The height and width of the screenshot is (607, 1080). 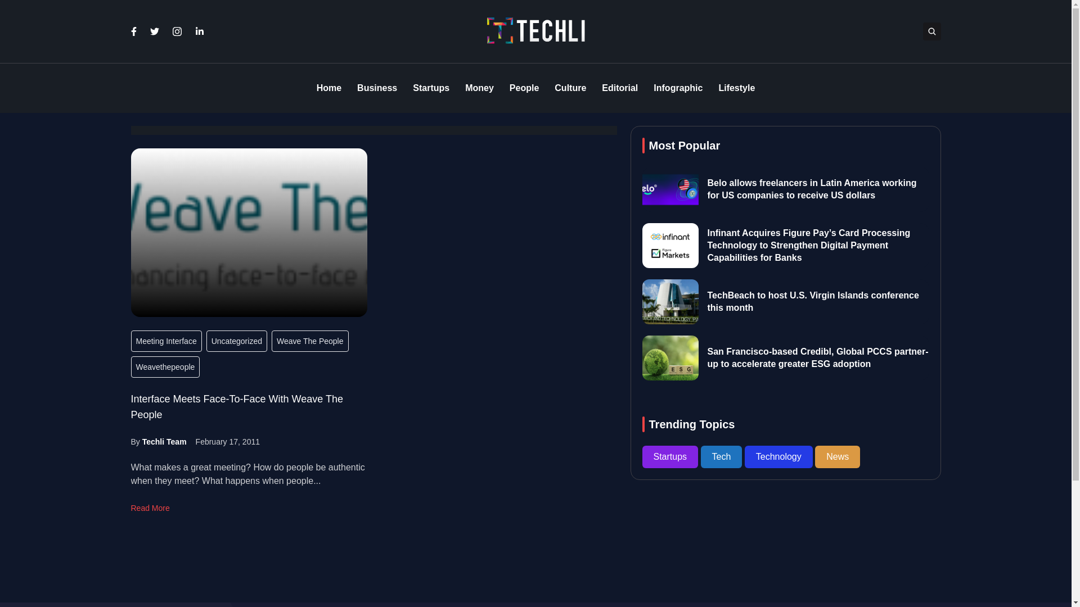 I want to click on Business, so click(x=377, y=88).